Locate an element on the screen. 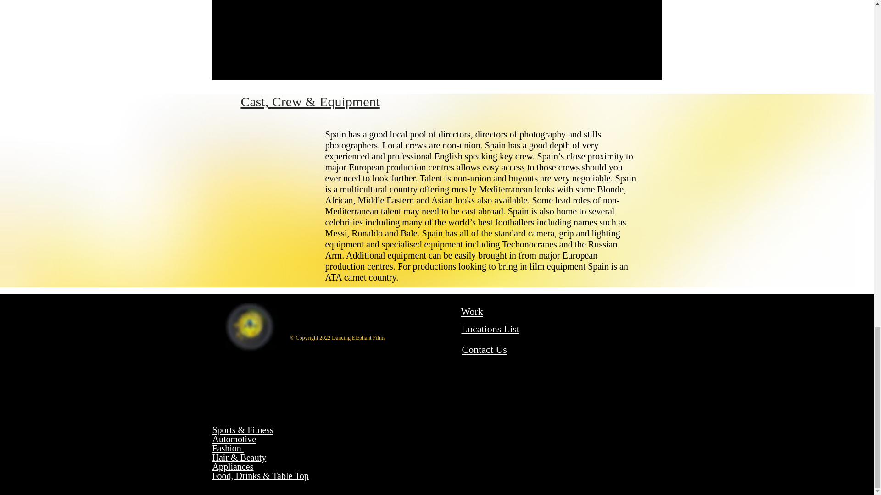 The image size is (881, 495). Locations List is located at coordinates (491, 329).